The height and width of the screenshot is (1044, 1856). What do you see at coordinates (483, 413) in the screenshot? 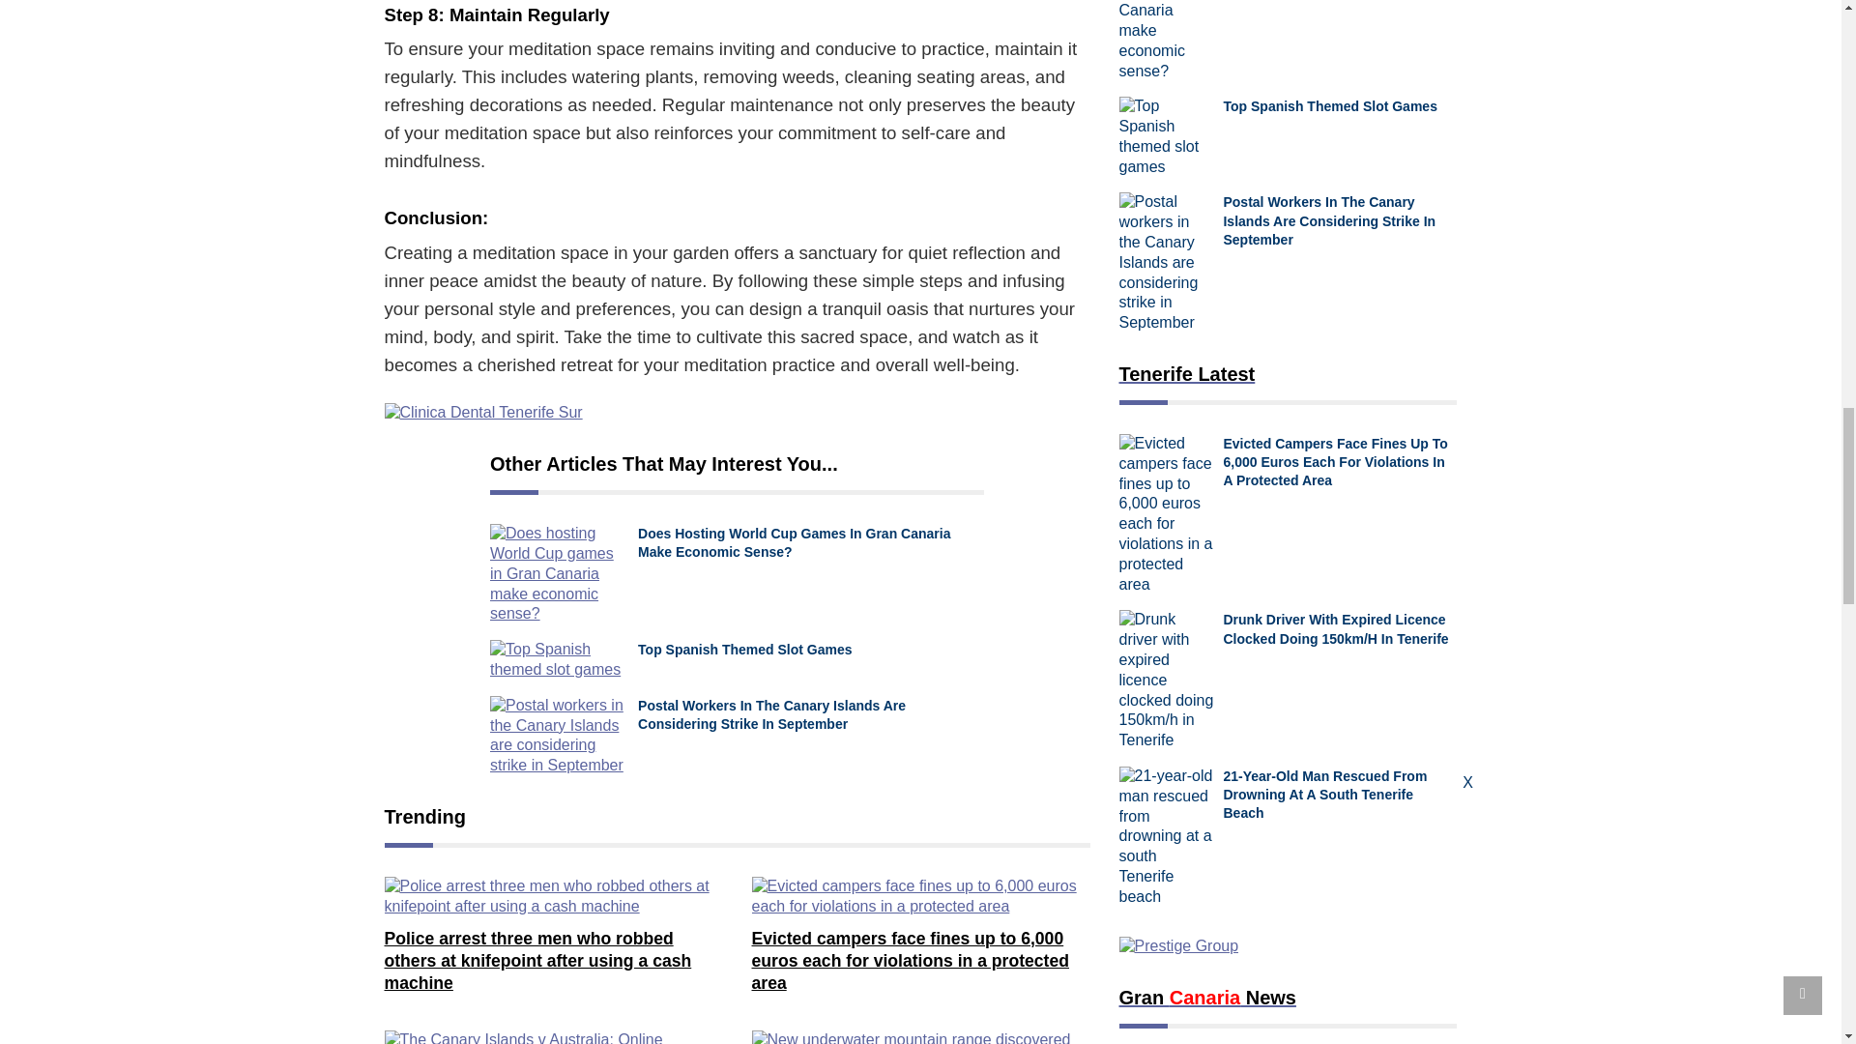
I see `Clinica Dental Tenerife Sur` at bounding box center [483, 413].